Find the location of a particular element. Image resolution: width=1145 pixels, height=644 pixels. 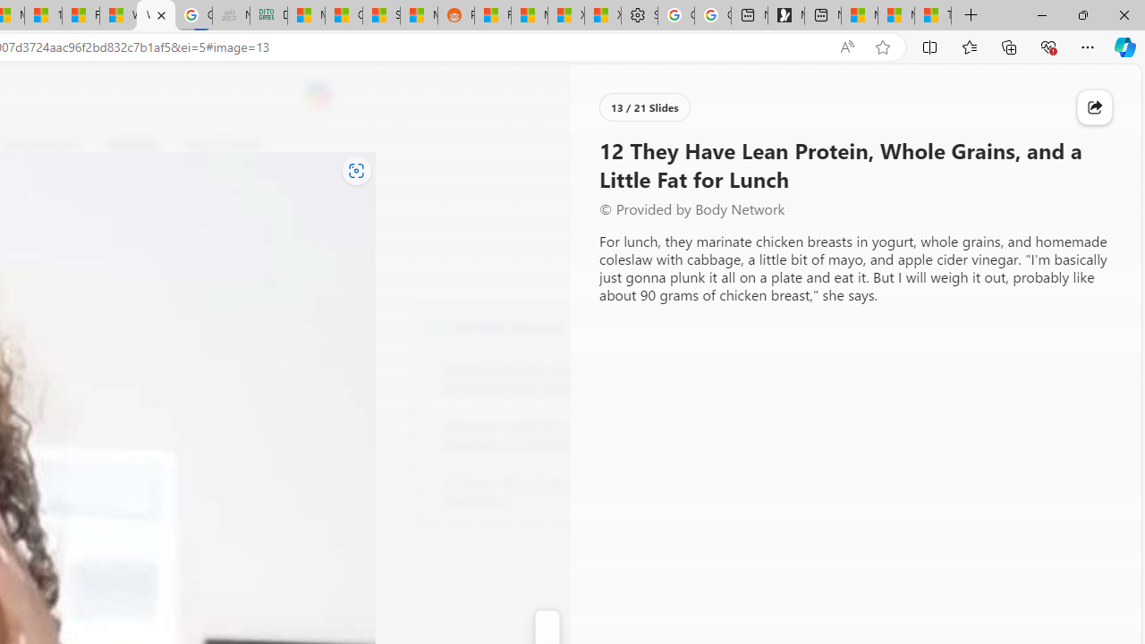

Go to publisher's site is located at coordinates (161, 231).